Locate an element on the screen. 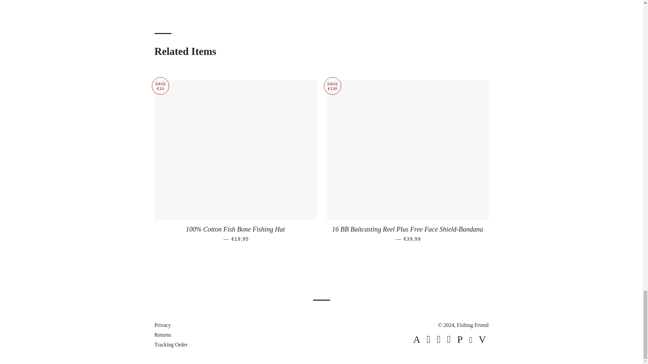 The width and height of the screenshot is (648, 364). Tracking Order is located at coordinates (171, 344).